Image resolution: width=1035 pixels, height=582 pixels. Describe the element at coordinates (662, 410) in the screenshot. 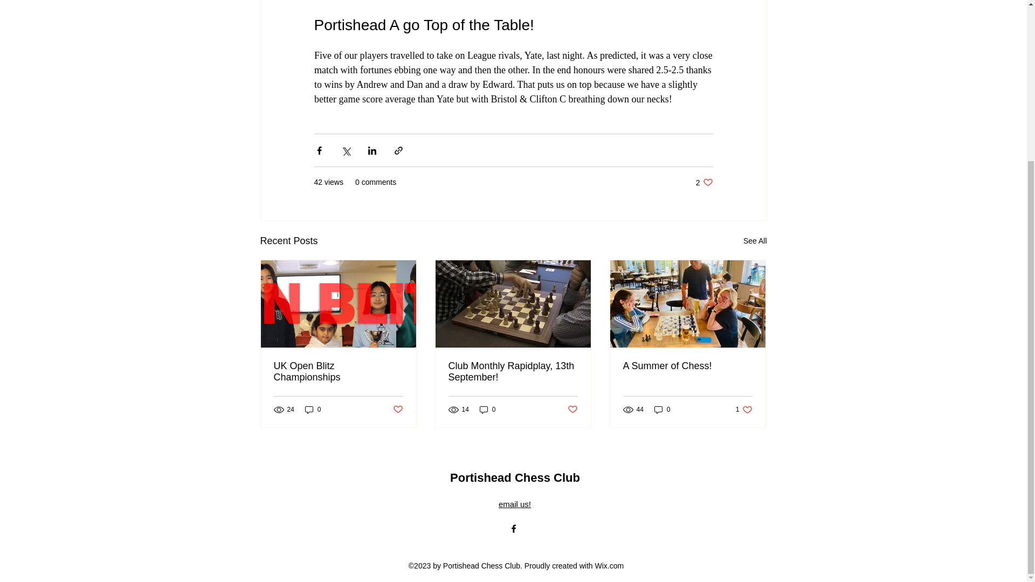

I see `Club Monthly Rapidplay, 13th September!` at that location.